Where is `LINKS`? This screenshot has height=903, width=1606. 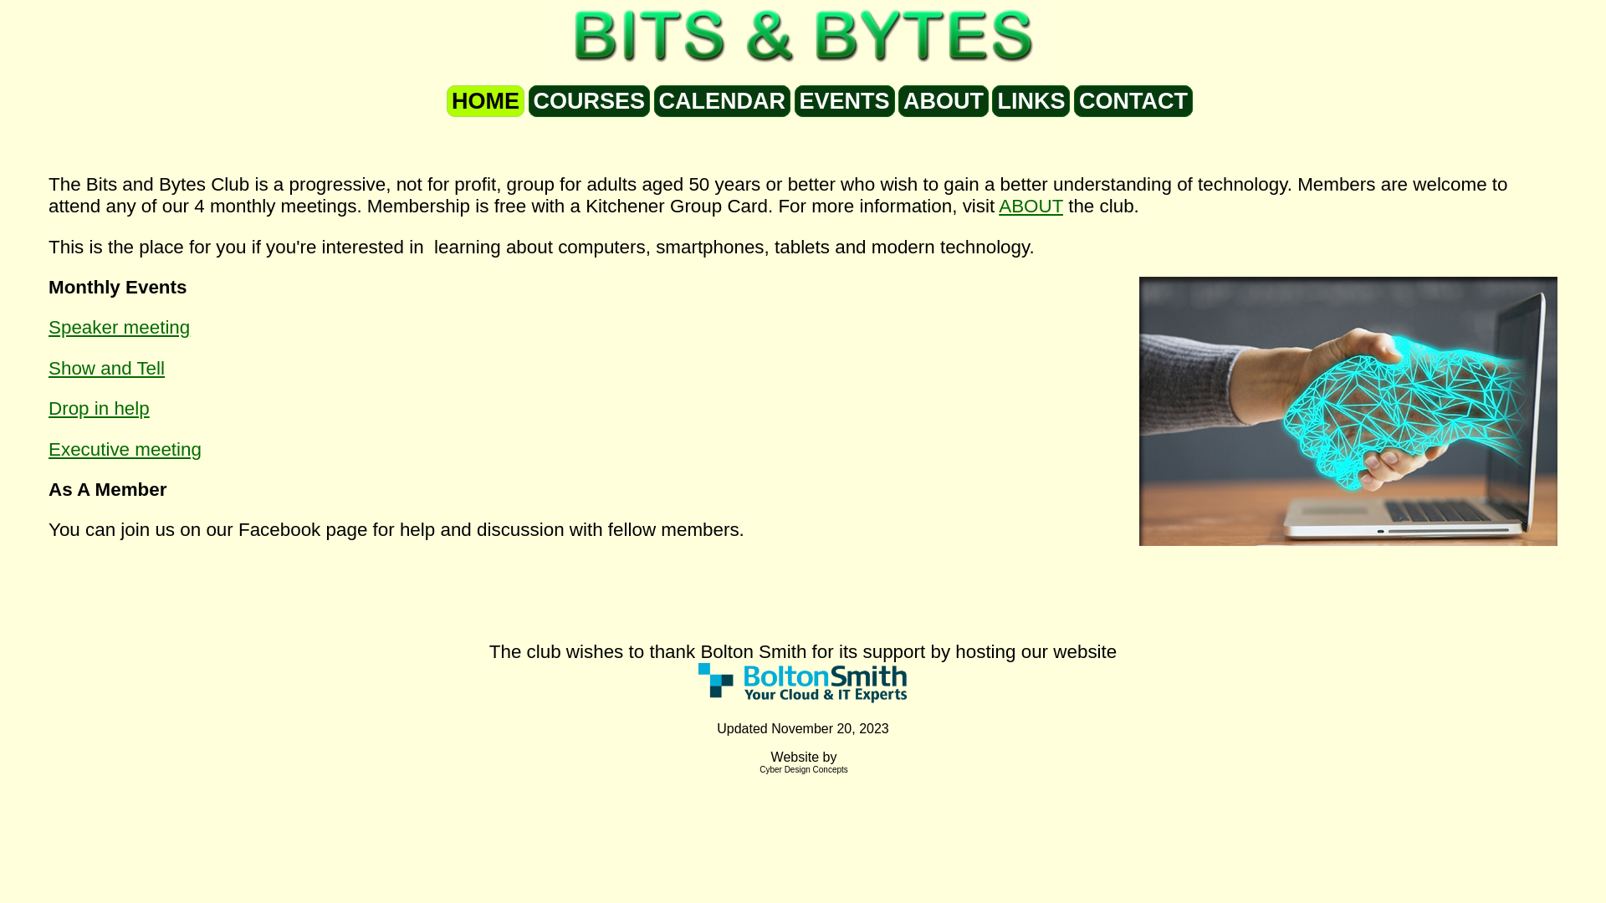
LINKS is located at coordinates (1031, 101).